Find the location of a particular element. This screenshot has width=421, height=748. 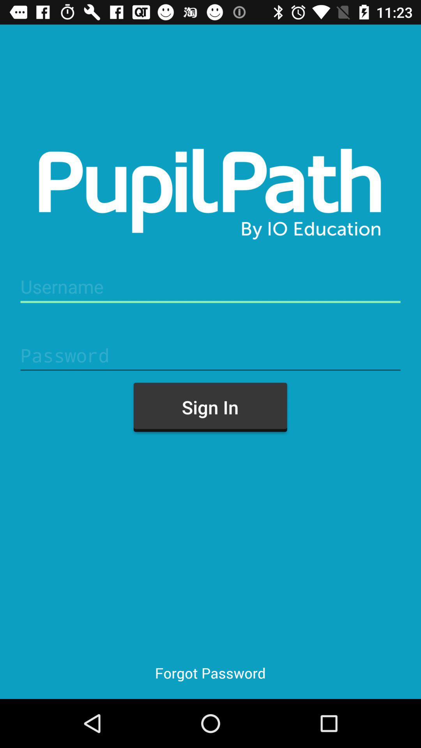

press the item above forgot password icon is located at coordinates (210, 407).